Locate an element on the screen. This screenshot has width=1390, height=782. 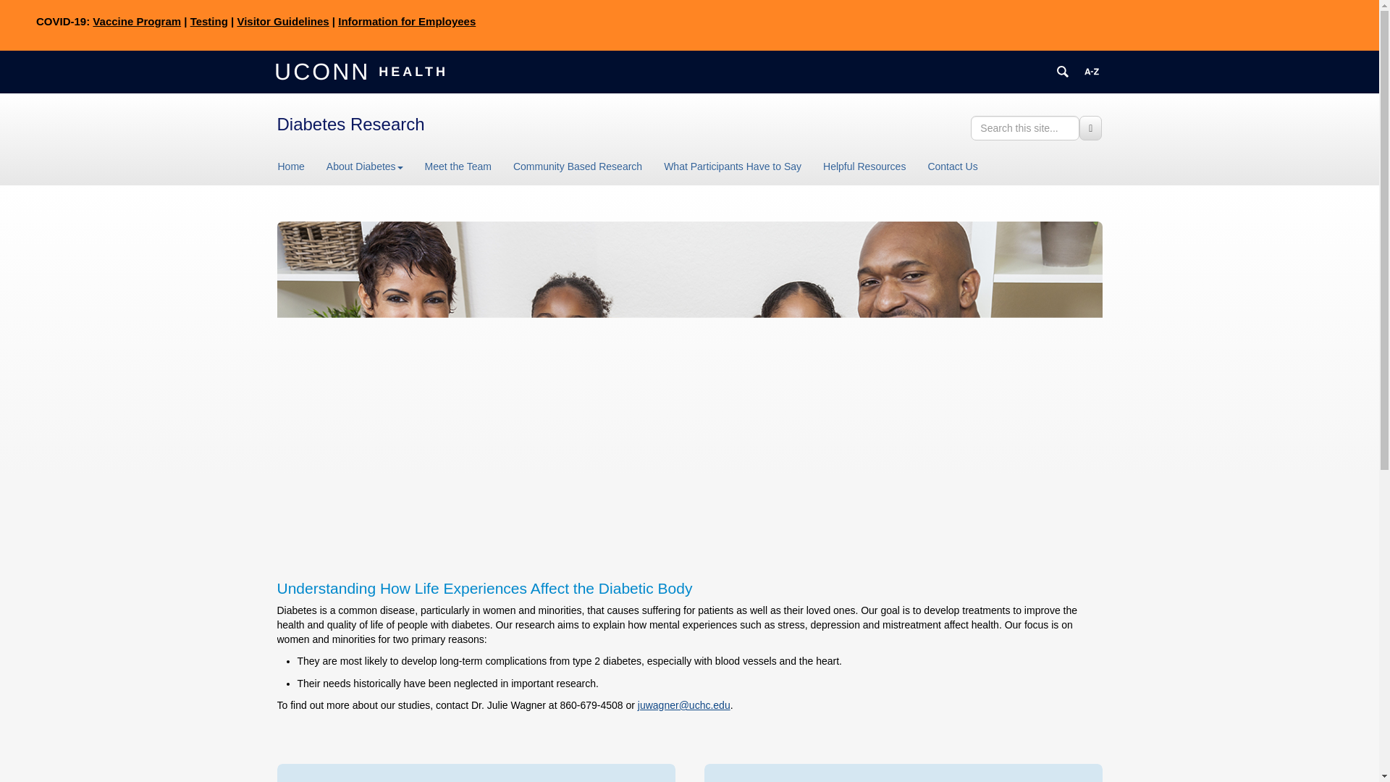
Visitor Guidelines is located at coordinates (282, 20).